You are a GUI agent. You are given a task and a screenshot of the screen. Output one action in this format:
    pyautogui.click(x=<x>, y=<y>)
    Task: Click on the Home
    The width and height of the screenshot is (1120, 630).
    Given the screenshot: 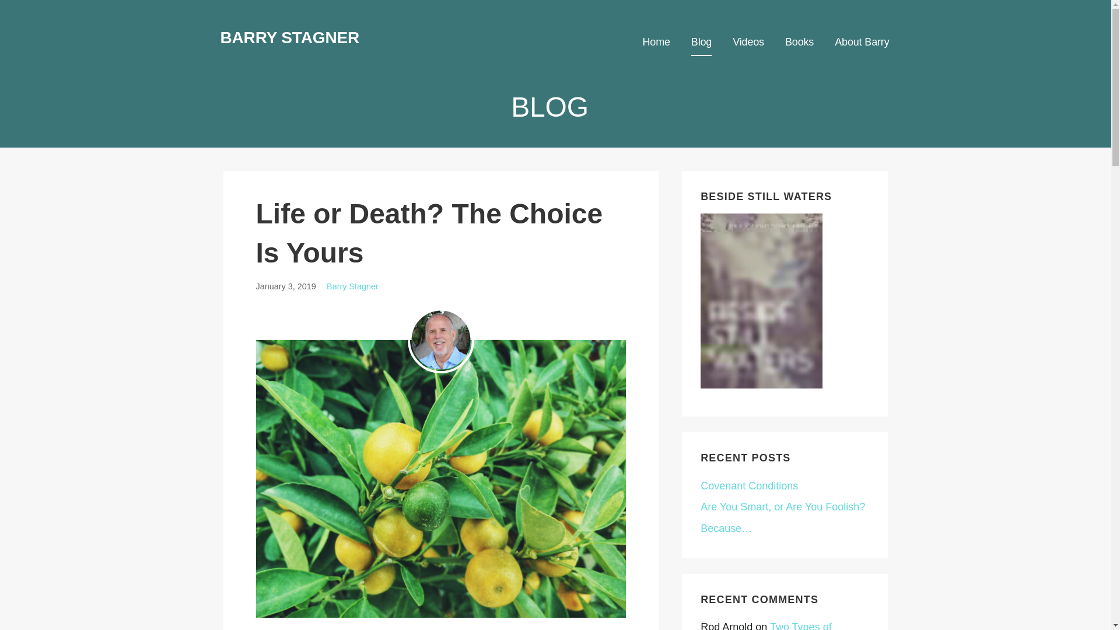 What is the action you would take?
    pyautogui.click(x=656, y=43)
    